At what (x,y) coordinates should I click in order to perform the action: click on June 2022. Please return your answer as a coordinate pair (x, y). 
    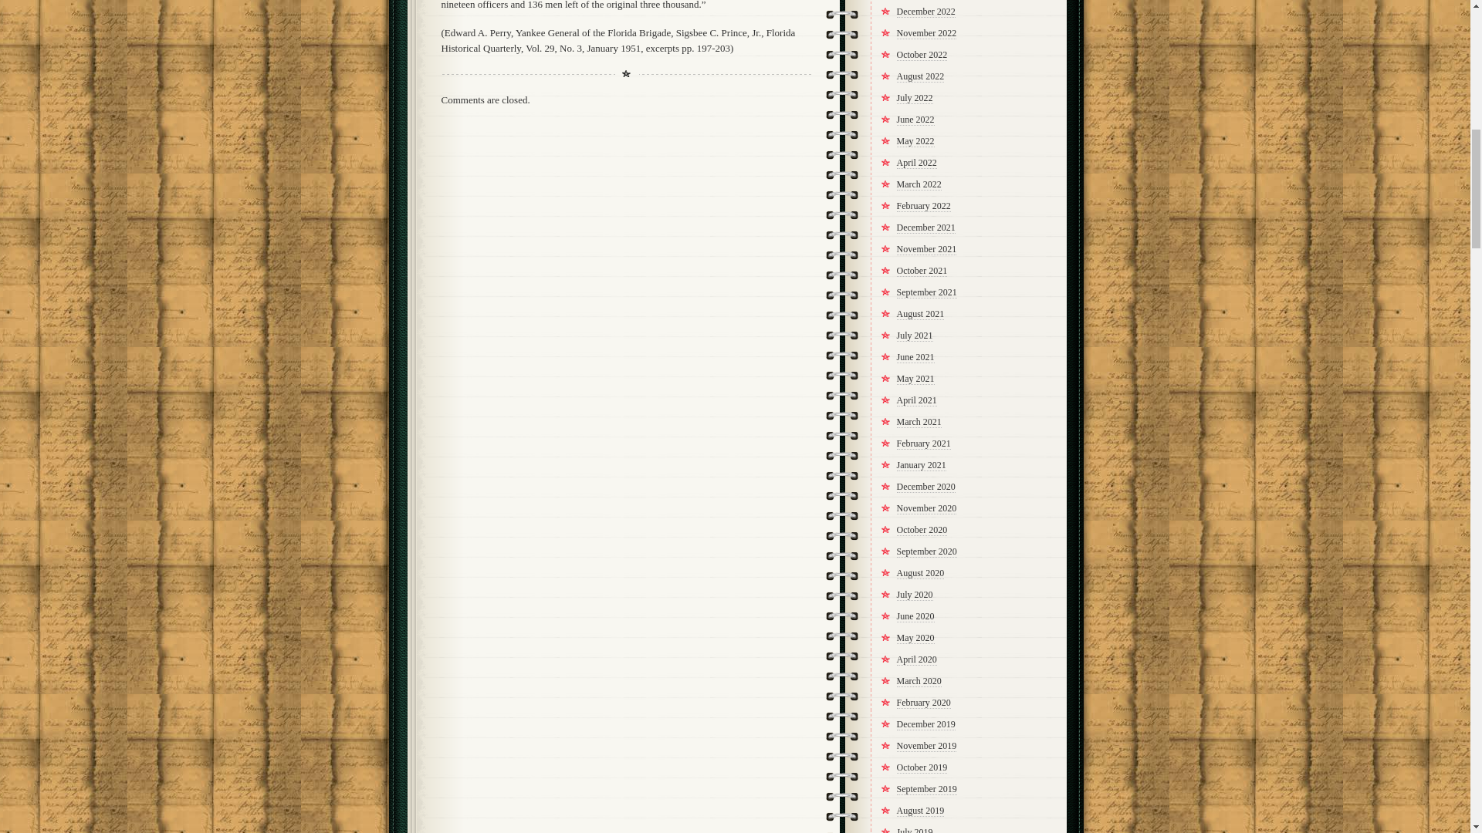
    Looking at the image, I should click on (915, 120).